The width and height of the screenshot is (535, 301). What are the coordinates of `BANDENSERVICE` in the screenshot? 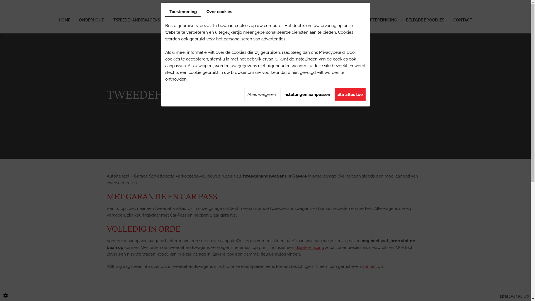 It's located at (185, 20).